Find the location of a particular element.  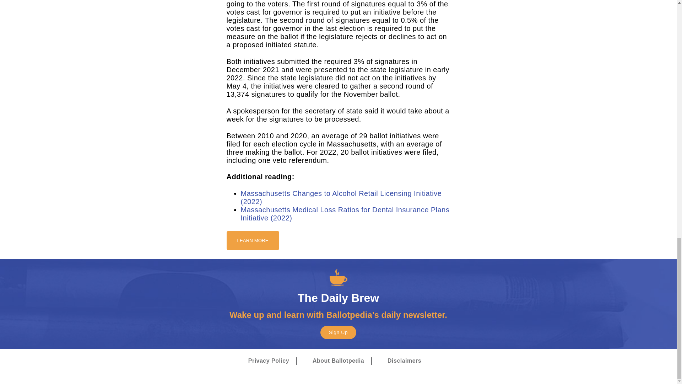

Privacy Policy is located at coordinates (269, 361).